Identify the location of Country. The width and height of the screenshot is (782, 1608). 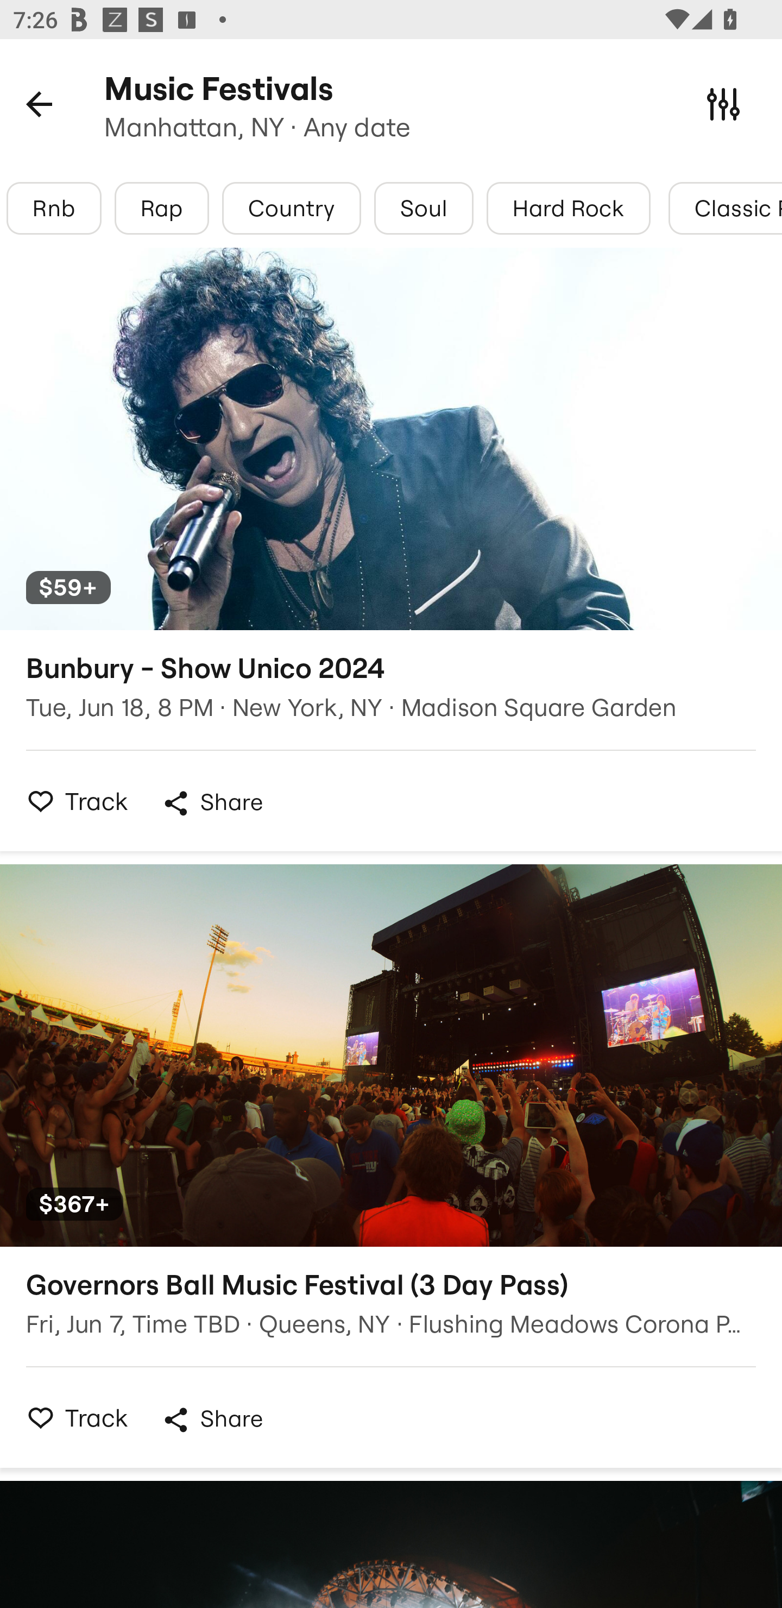
(291, 208).